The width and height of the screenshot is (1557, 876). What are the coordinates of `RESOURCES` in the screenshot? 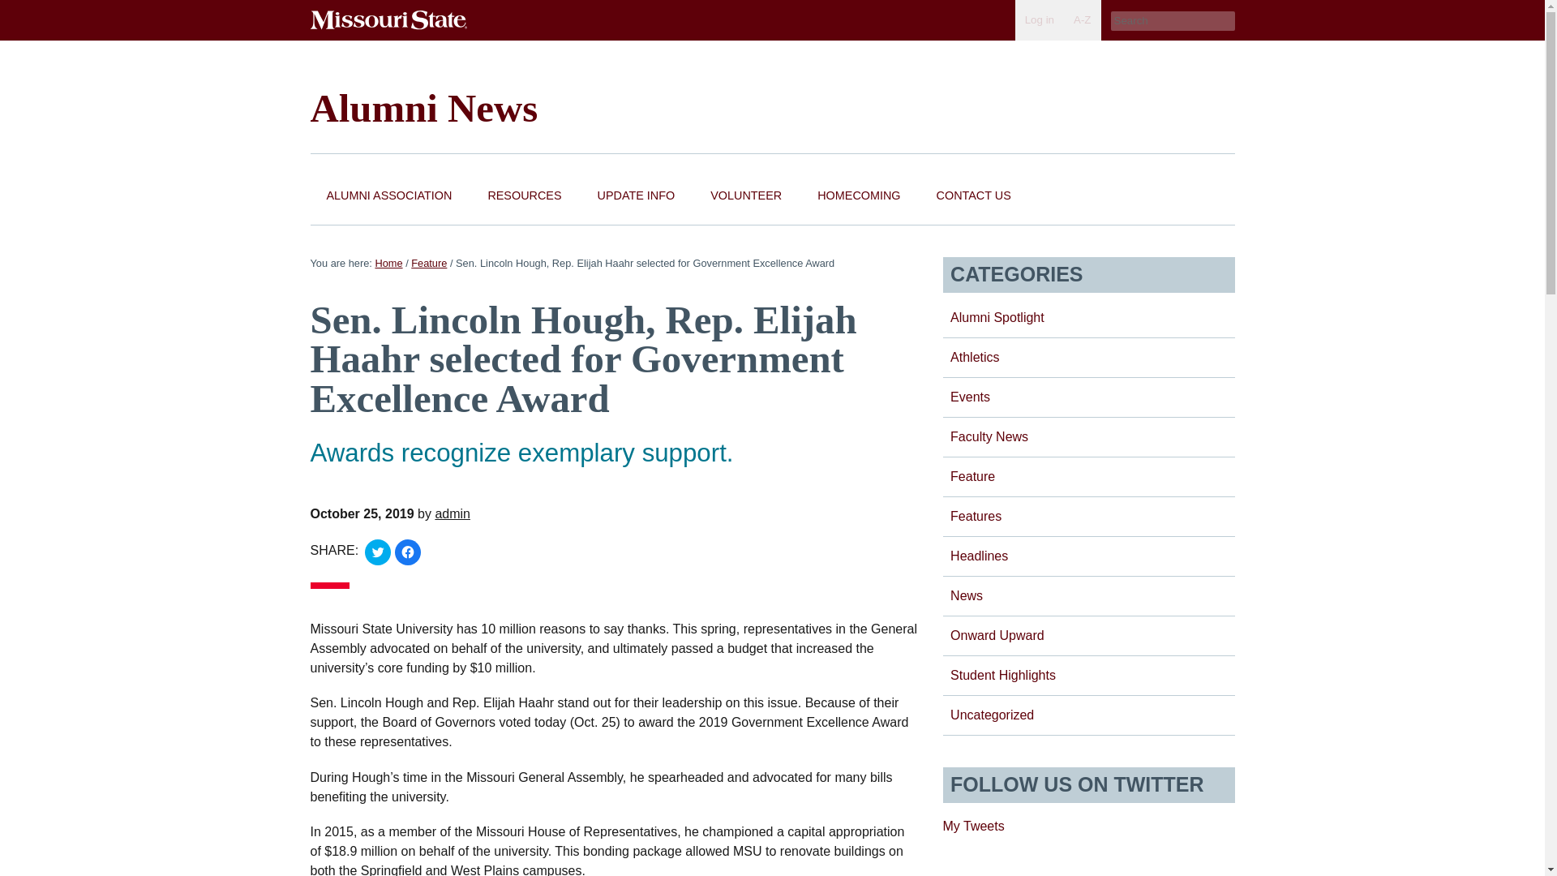 It's located at (524, 196).